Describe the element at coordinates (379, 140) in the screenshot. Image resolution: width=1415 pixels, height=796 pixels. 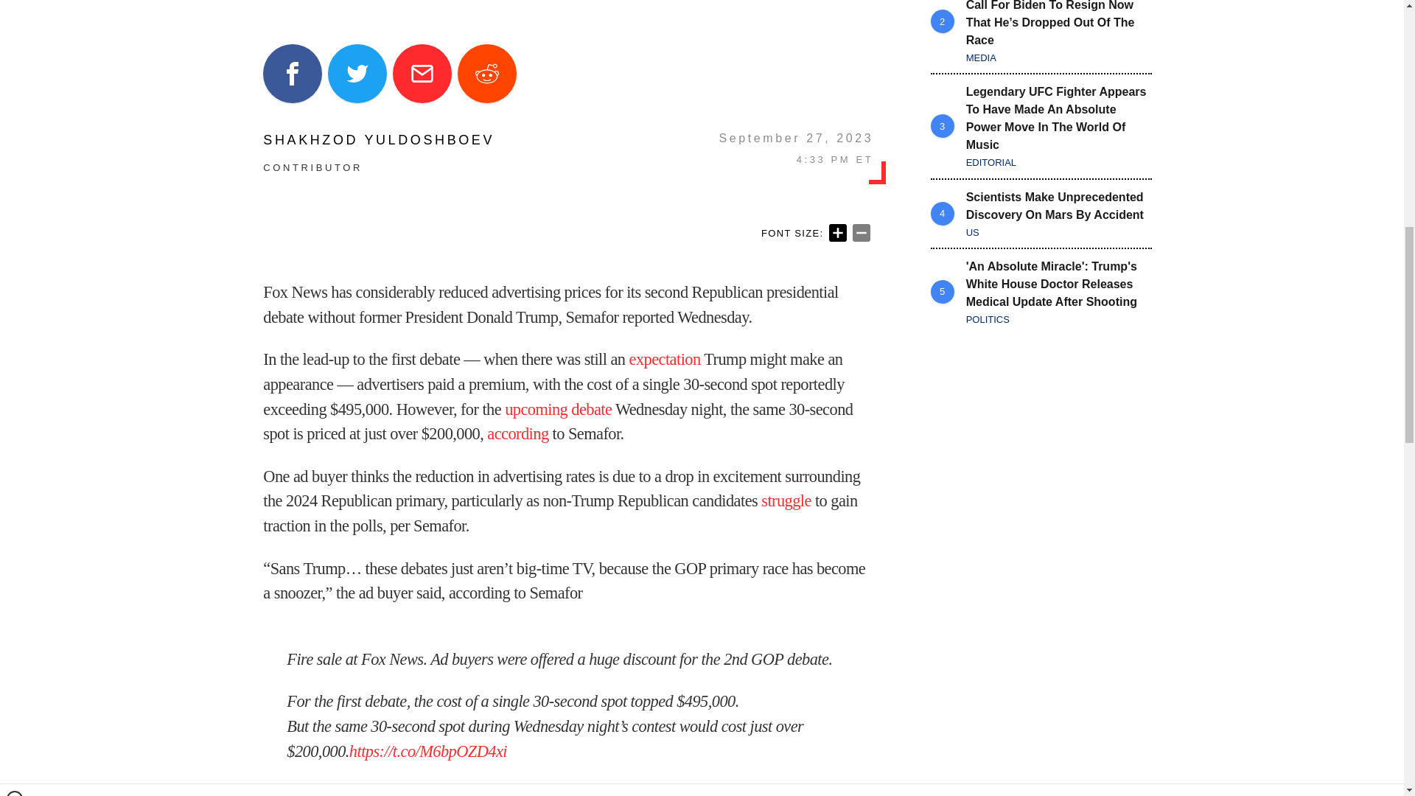
I see `View More Articles By Shakhzod Yuldoshboev` at that location.